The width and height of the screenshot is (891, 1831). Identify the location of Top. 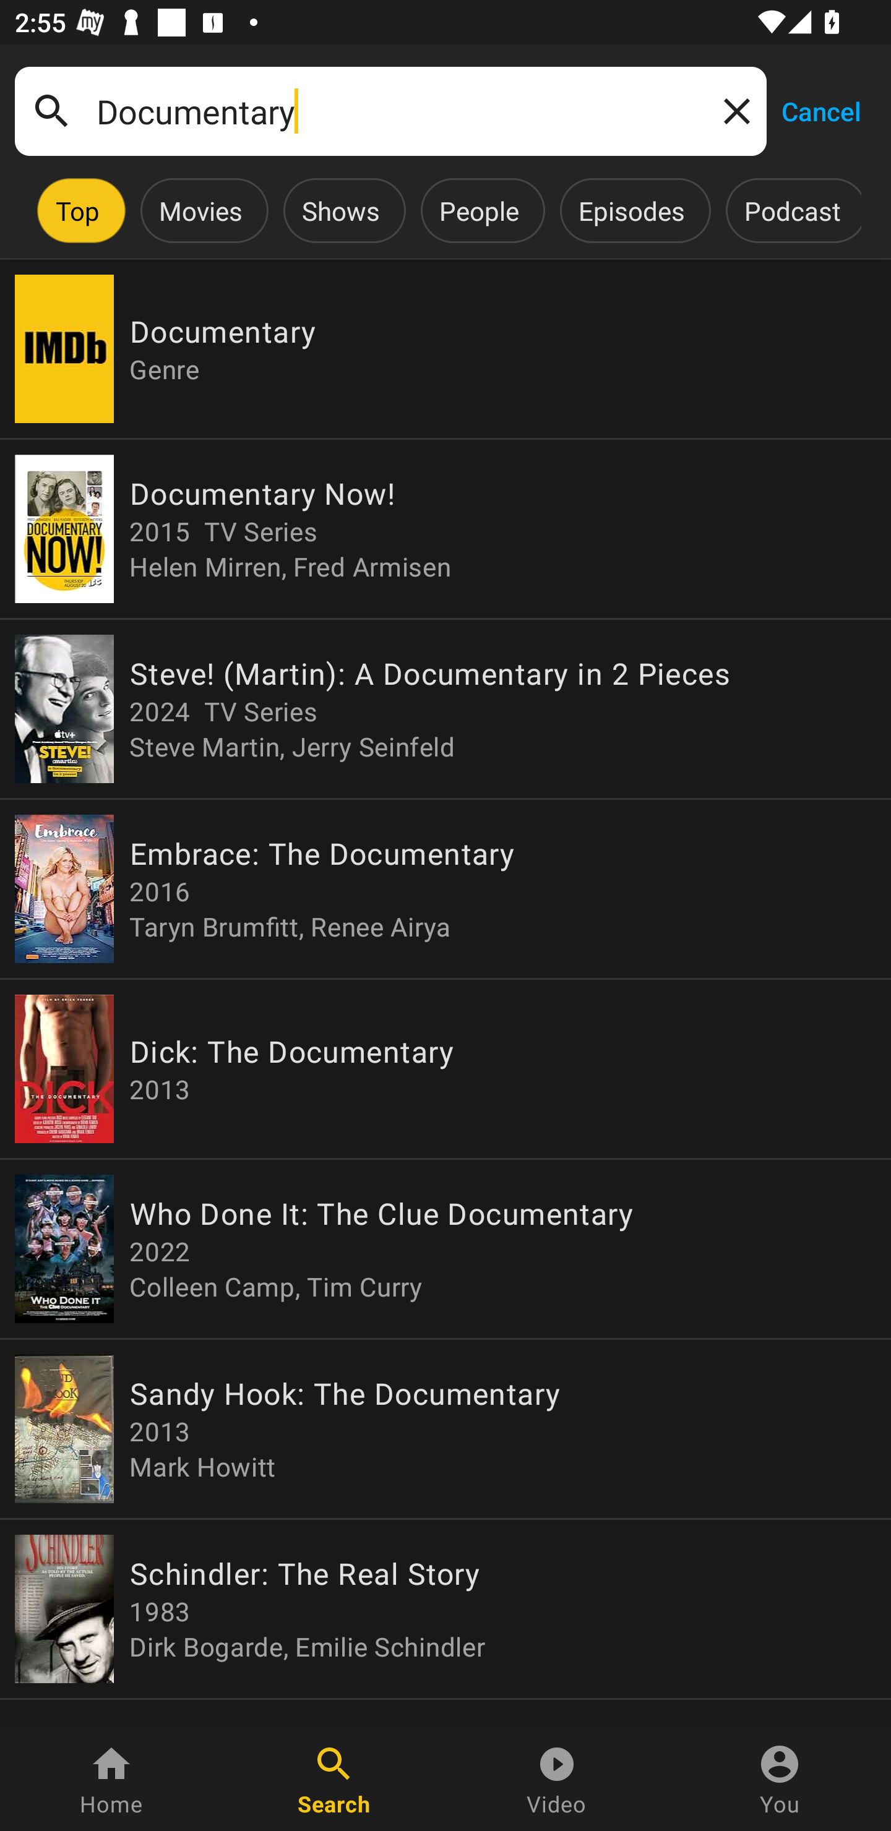
(77, 210).